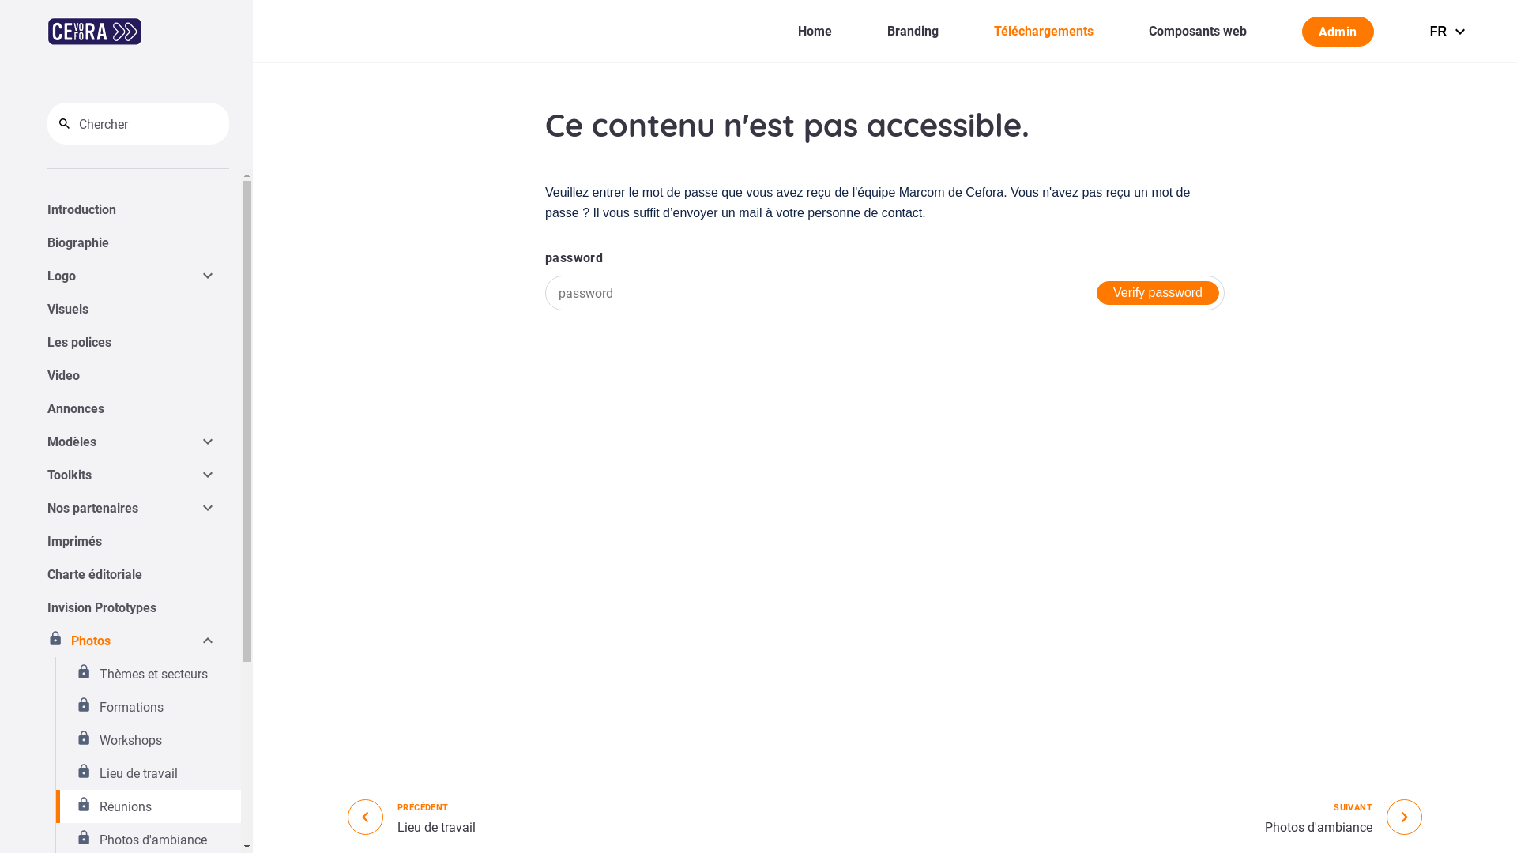  I want to click on Invision Prototypes, so click(133, 607).